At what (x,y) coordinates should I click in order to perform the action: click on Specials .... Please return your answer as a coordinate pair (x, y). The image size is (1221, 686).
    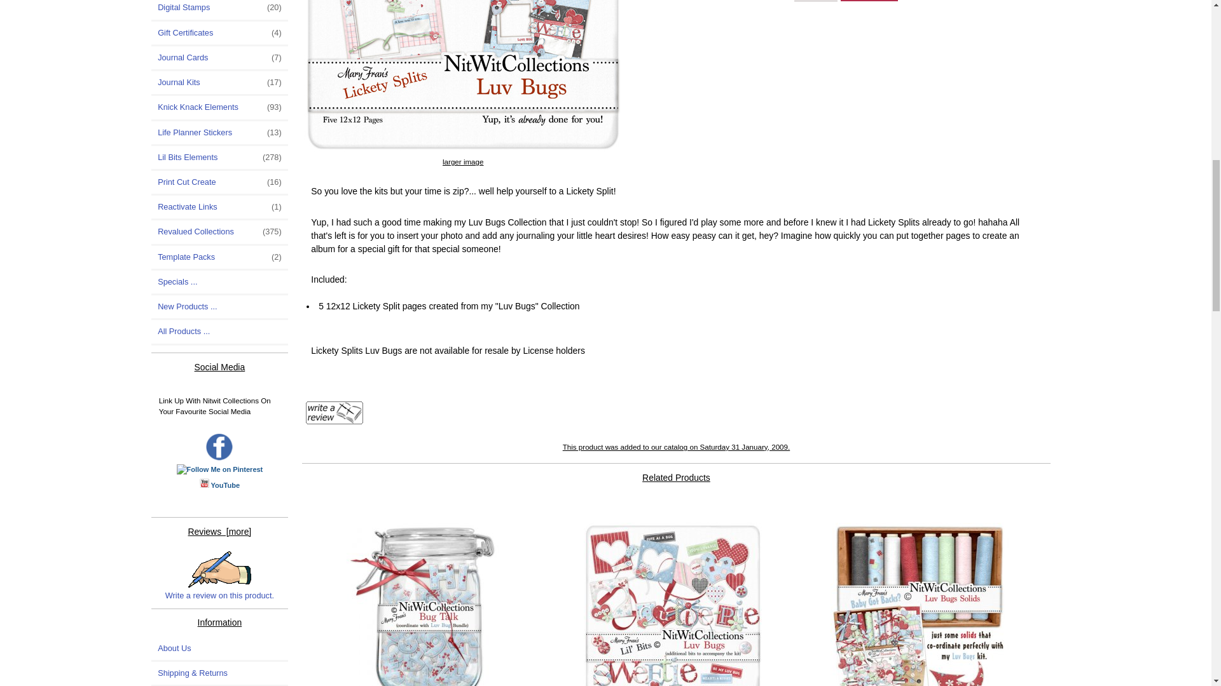
    Looking at the image, I should click on (220, 282).